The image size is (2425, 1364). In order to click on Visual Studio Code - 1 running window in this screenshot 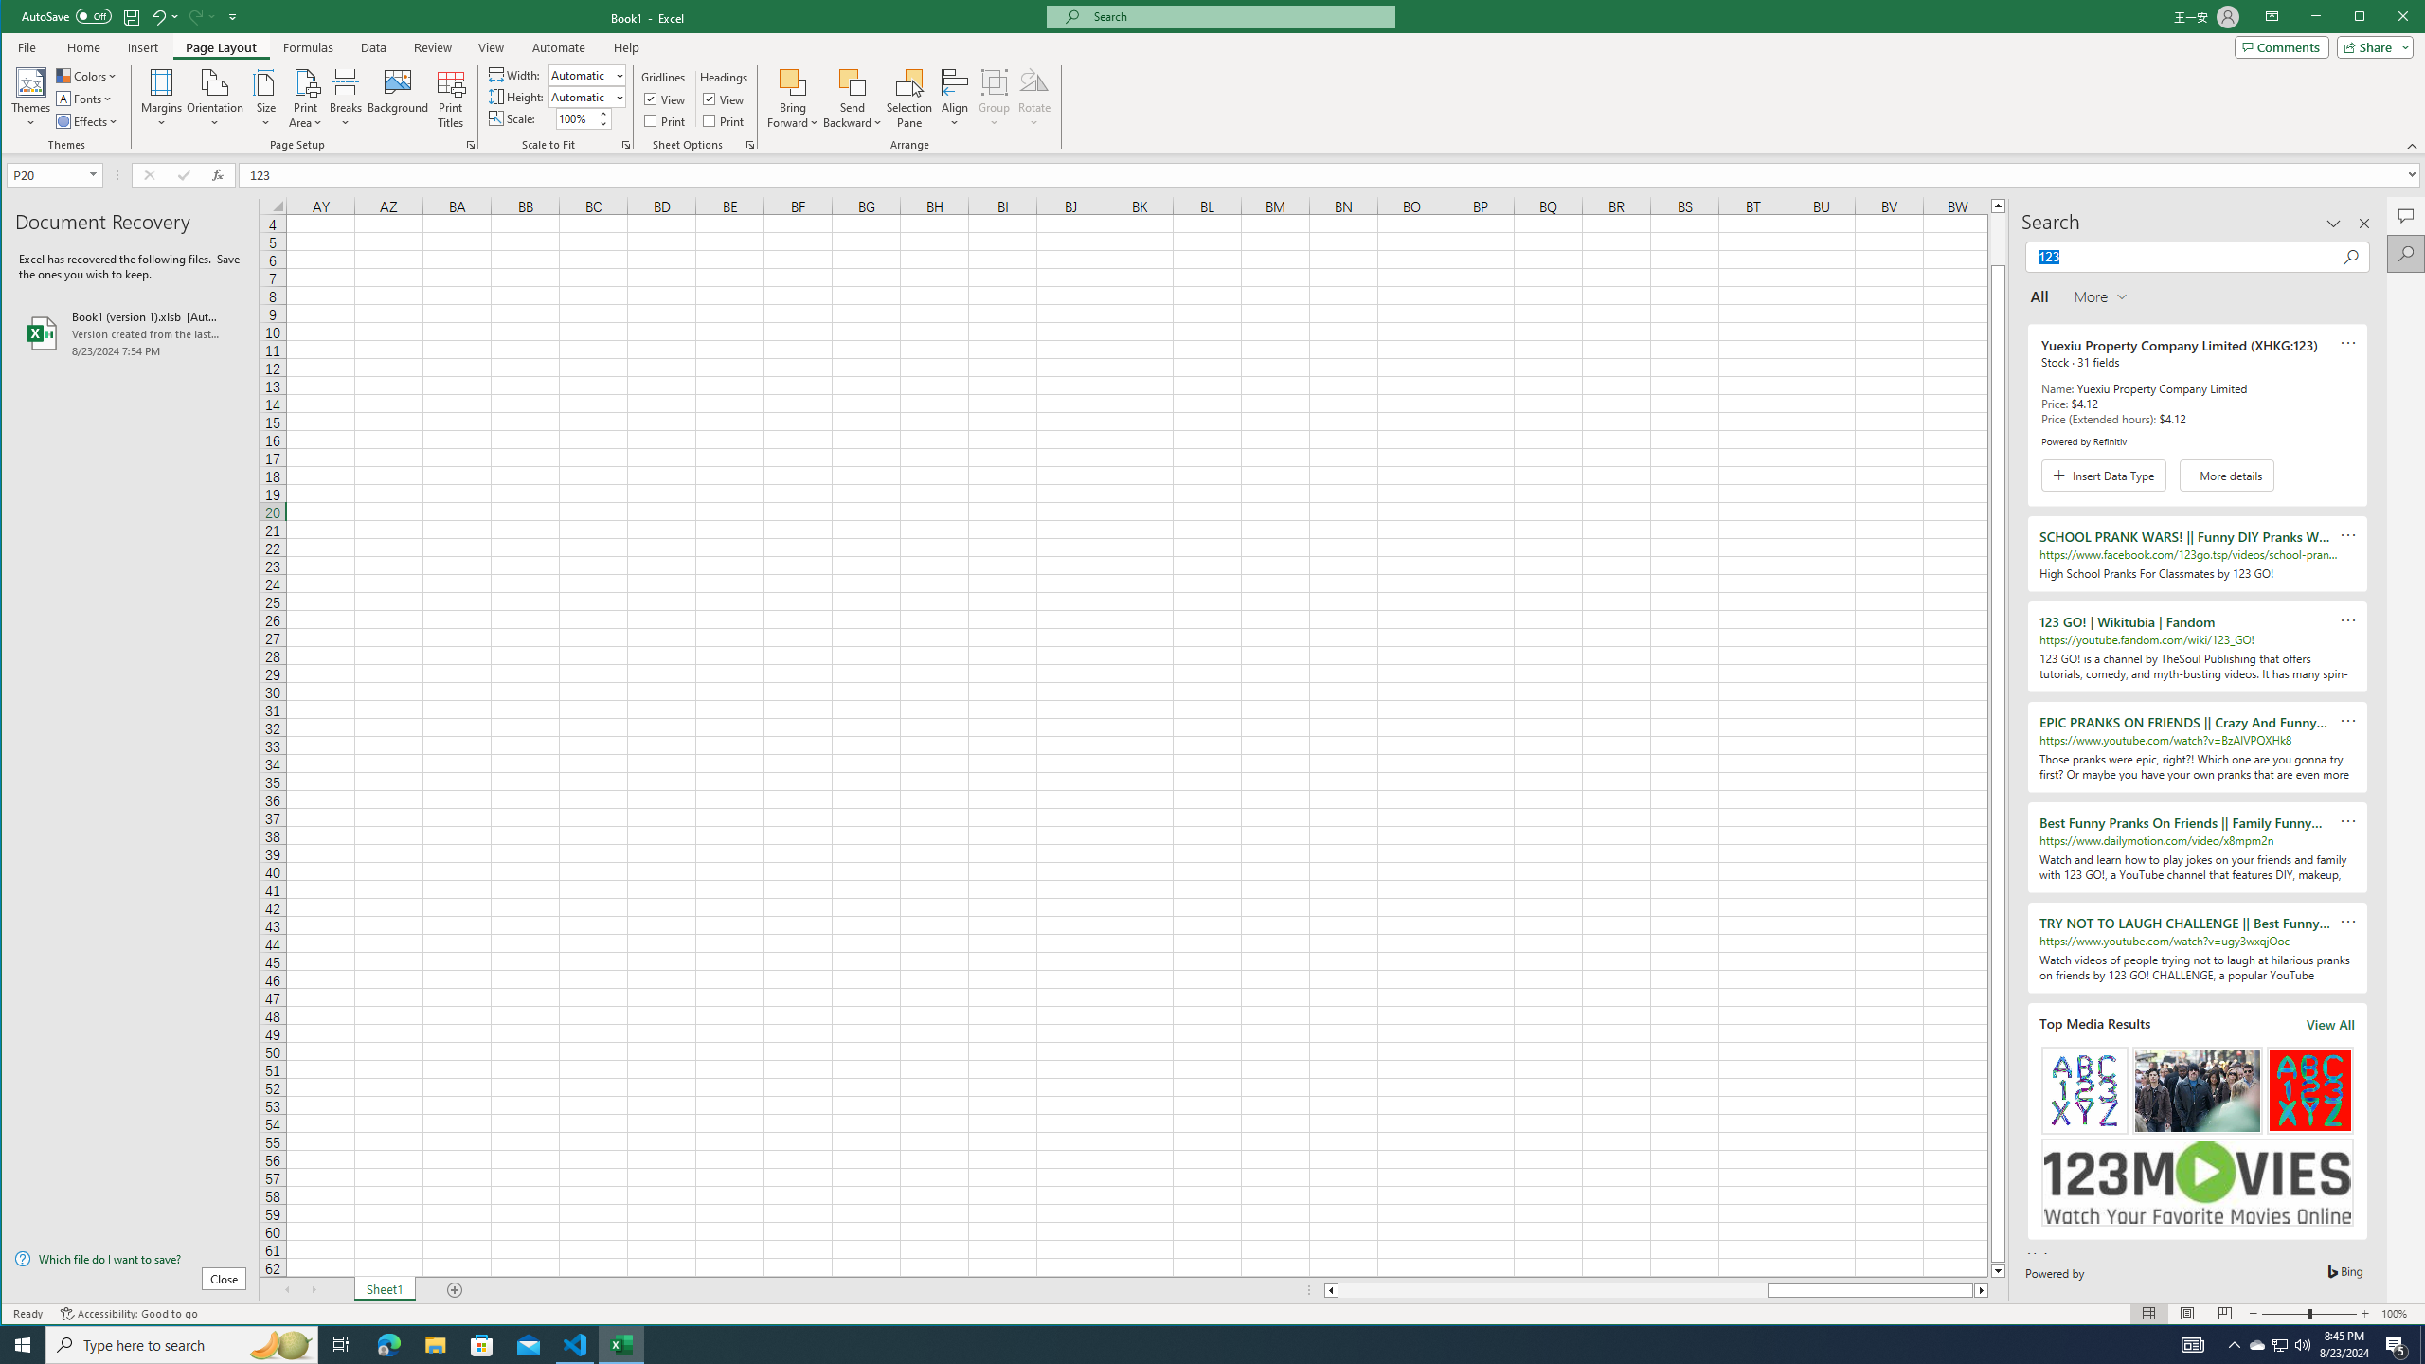, I will do `click(2193, 1345)`.